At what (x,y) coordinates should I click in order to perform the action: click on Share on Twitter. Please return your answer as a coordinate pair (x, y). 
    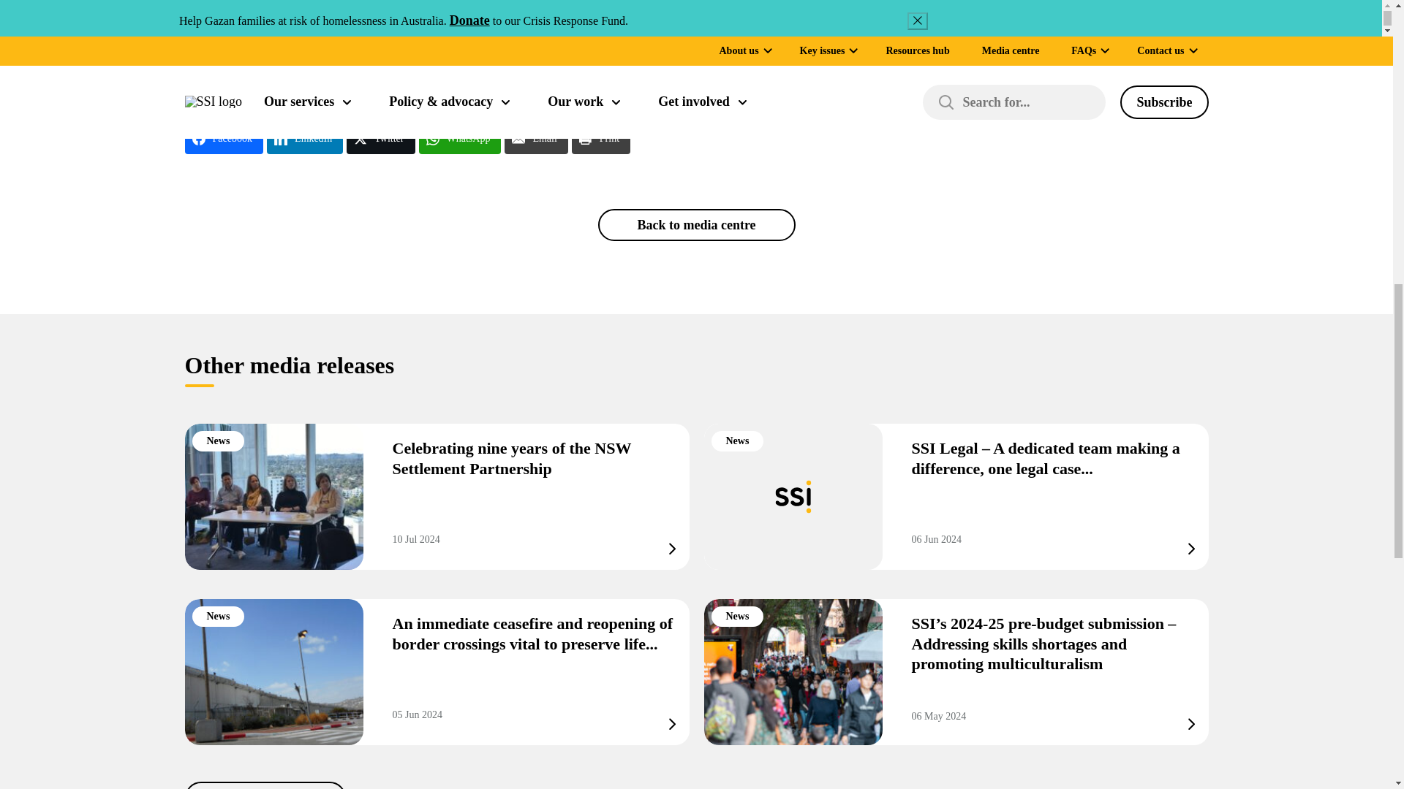
    Looking at the image, I should click on (380, 138).